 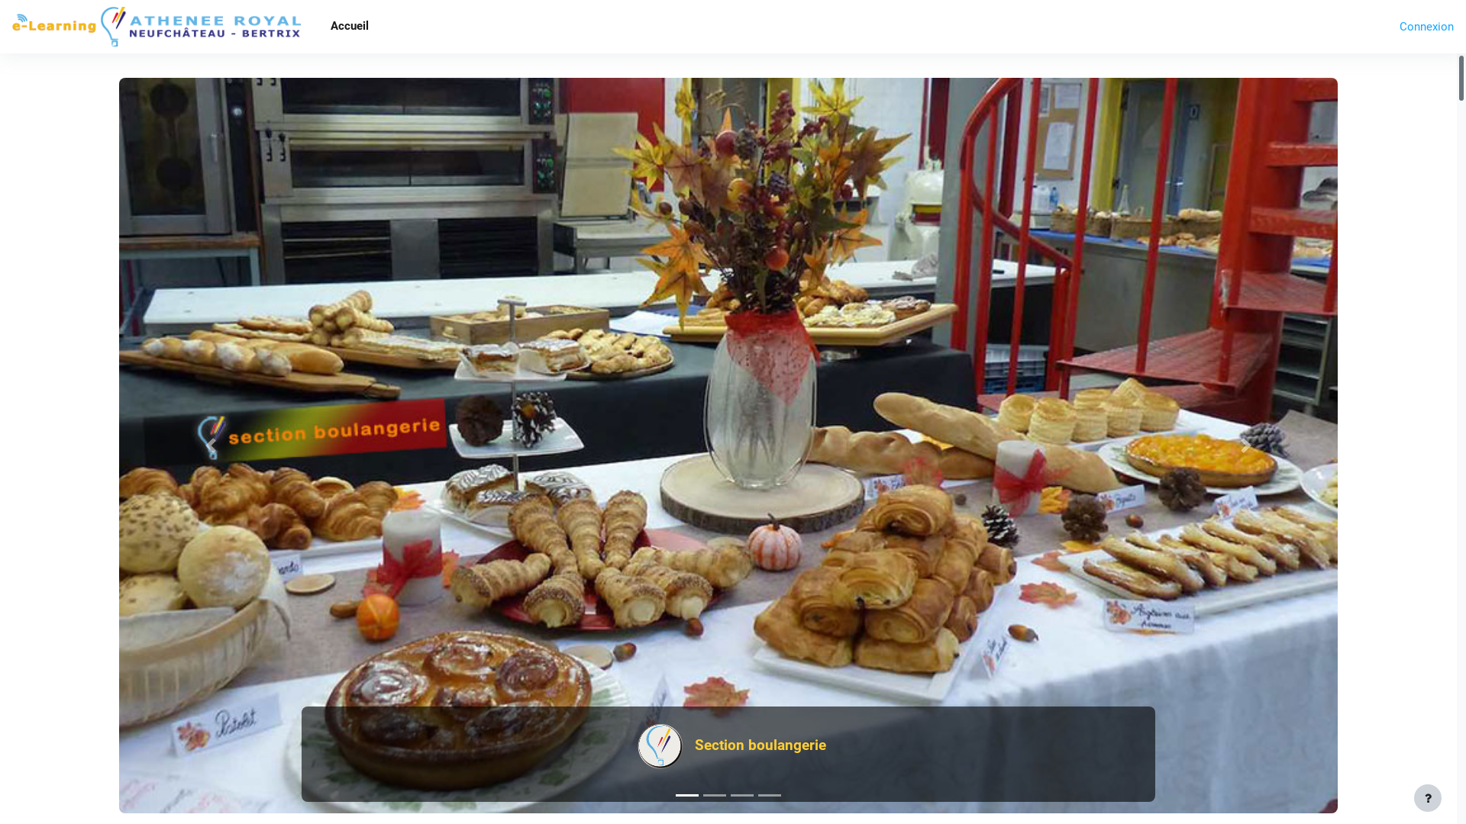 I want to click on Suivant, so click(x=1246, y=446).